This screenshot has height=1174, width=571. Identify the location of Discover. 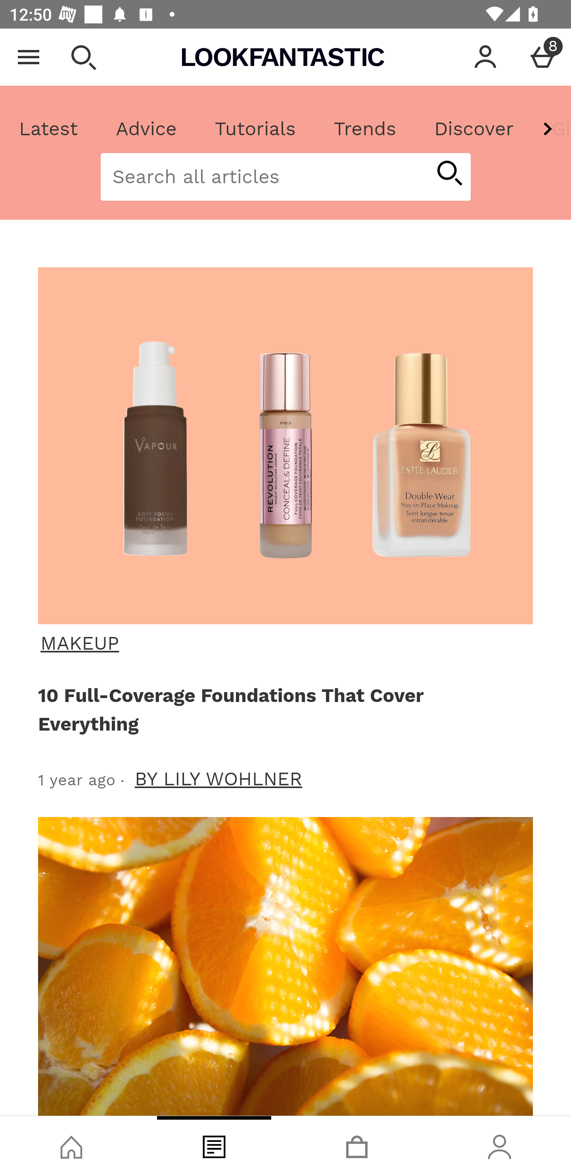
(473, 129).